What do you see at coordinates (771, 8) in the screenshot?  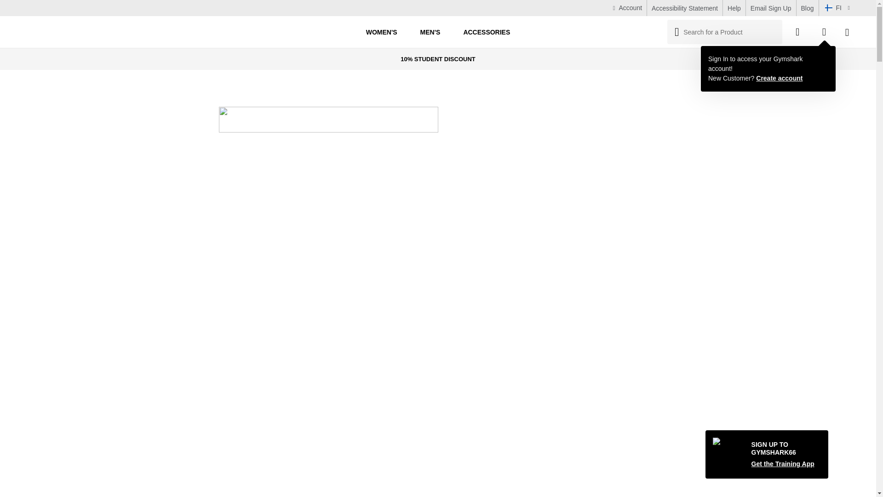 I see `Email Sign Up ` at bounding box center [771, 8].